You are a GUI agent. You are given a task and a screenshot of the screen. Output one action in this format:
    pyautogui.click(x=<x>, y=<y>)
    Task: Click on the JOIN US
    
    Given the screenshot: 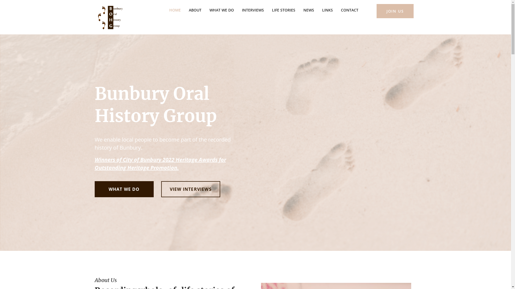 What is the action you would take?
    pyautogui.click(x=395, y=11)
    